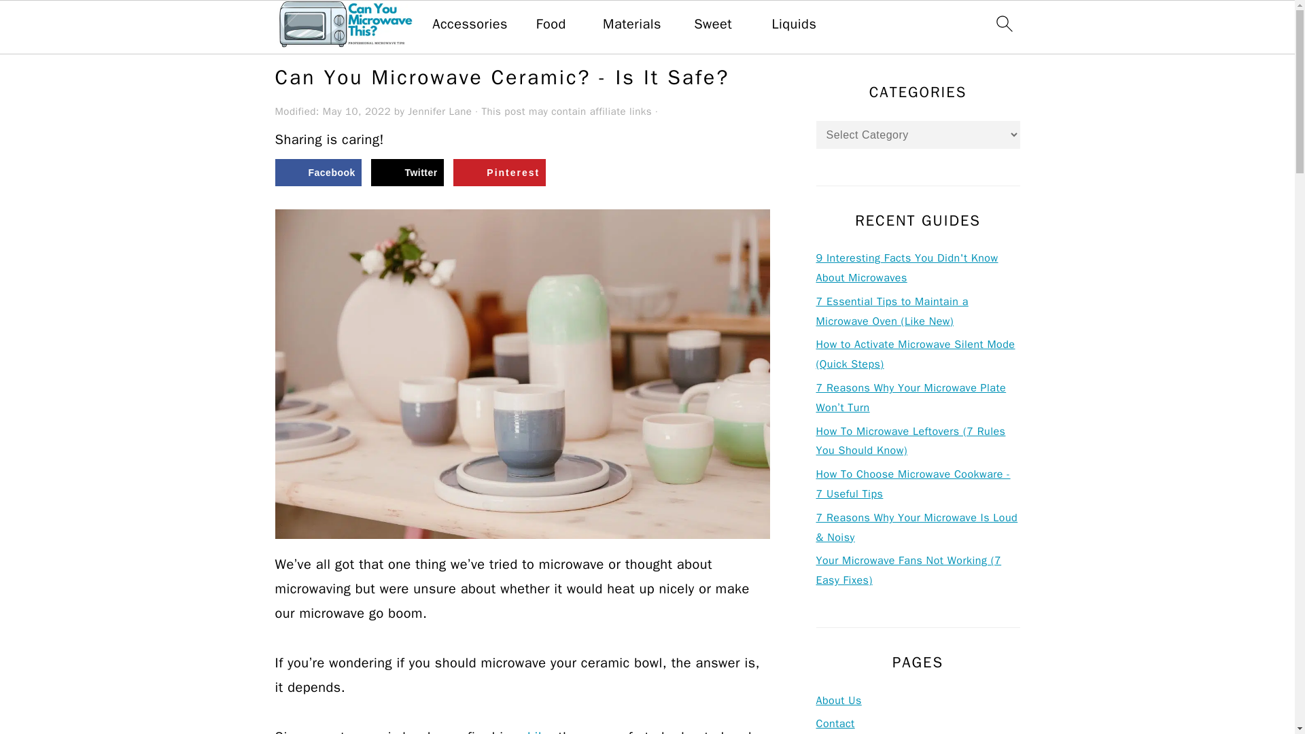 The width and height of the screenshot is (1305, 734). I want to click on Save to Pinterest, so click(499, 173).